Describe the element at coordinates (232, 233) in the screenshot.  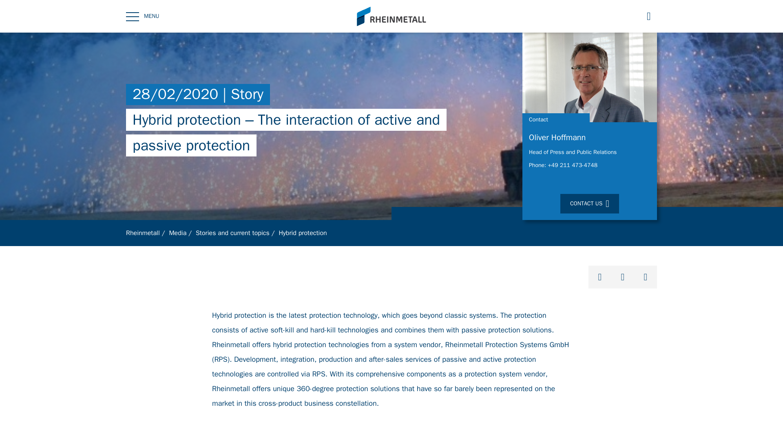
I see `Stories and current topics` at that location.